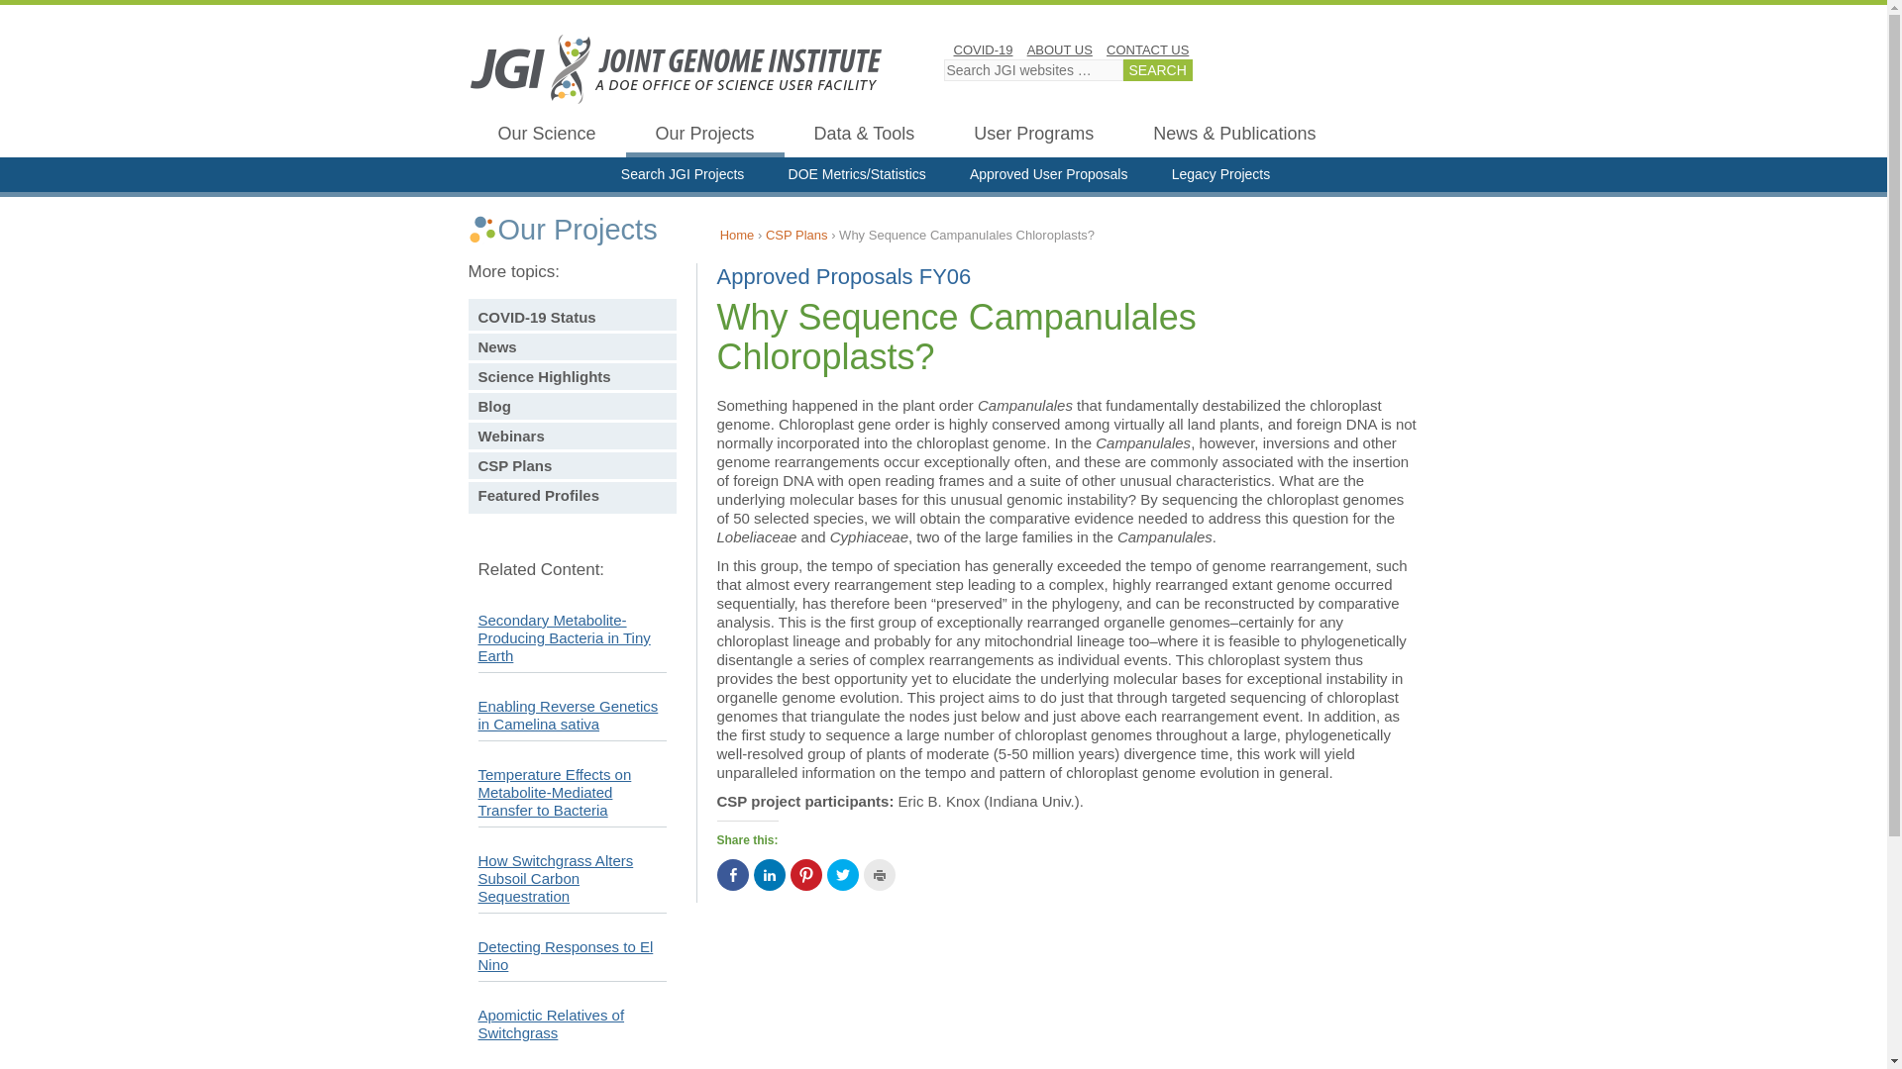  What do you see at coordinates (676, 68) in the screenshot?
I see `DOE Joint Genome Institute` at bounding box center [676, 68].